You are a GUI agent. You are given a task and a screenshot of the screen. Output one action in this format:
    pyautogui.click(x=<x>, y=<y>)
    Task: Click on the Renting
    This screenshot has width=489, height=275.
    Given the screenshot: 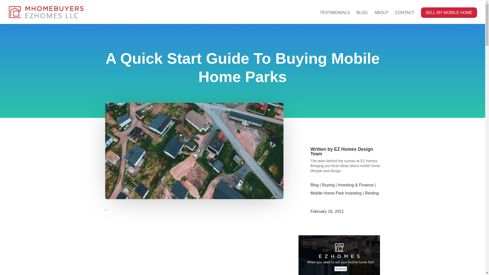 What is the action you would take?
    pyautogui.click(x=372, y=193)
    